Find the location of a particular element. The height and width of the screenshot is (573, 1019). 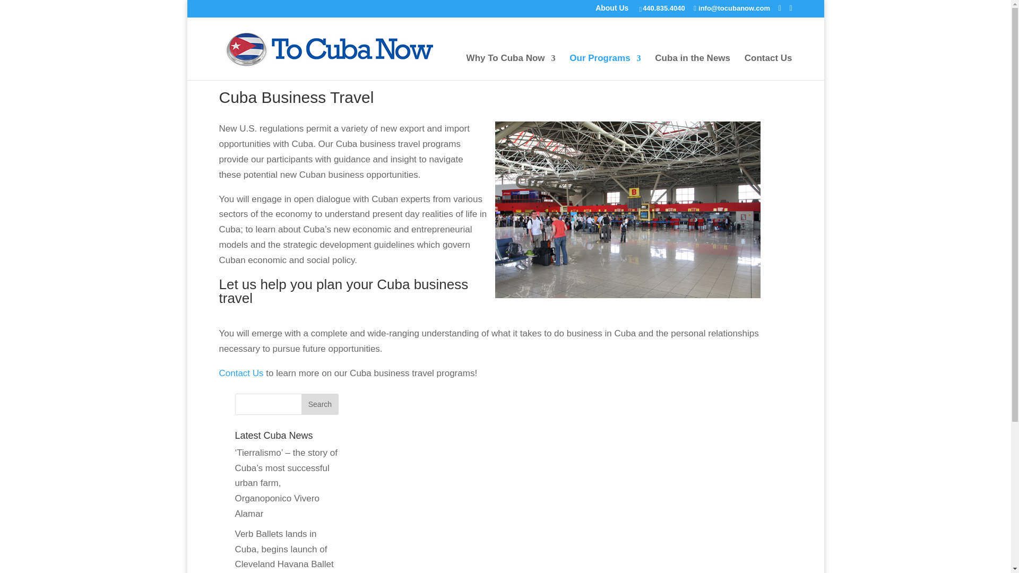

Our Programs is located at coordinates (605, 67).